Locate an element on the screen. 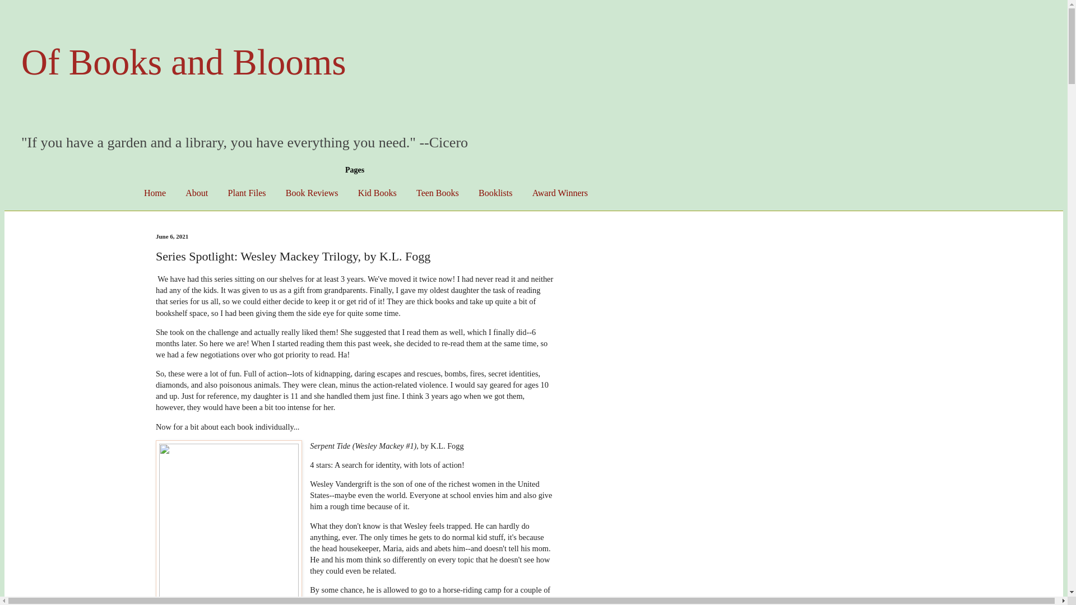 Image resolution: width=1076 pixels, height=605 pixels. About is located at coordinates (196, 193).